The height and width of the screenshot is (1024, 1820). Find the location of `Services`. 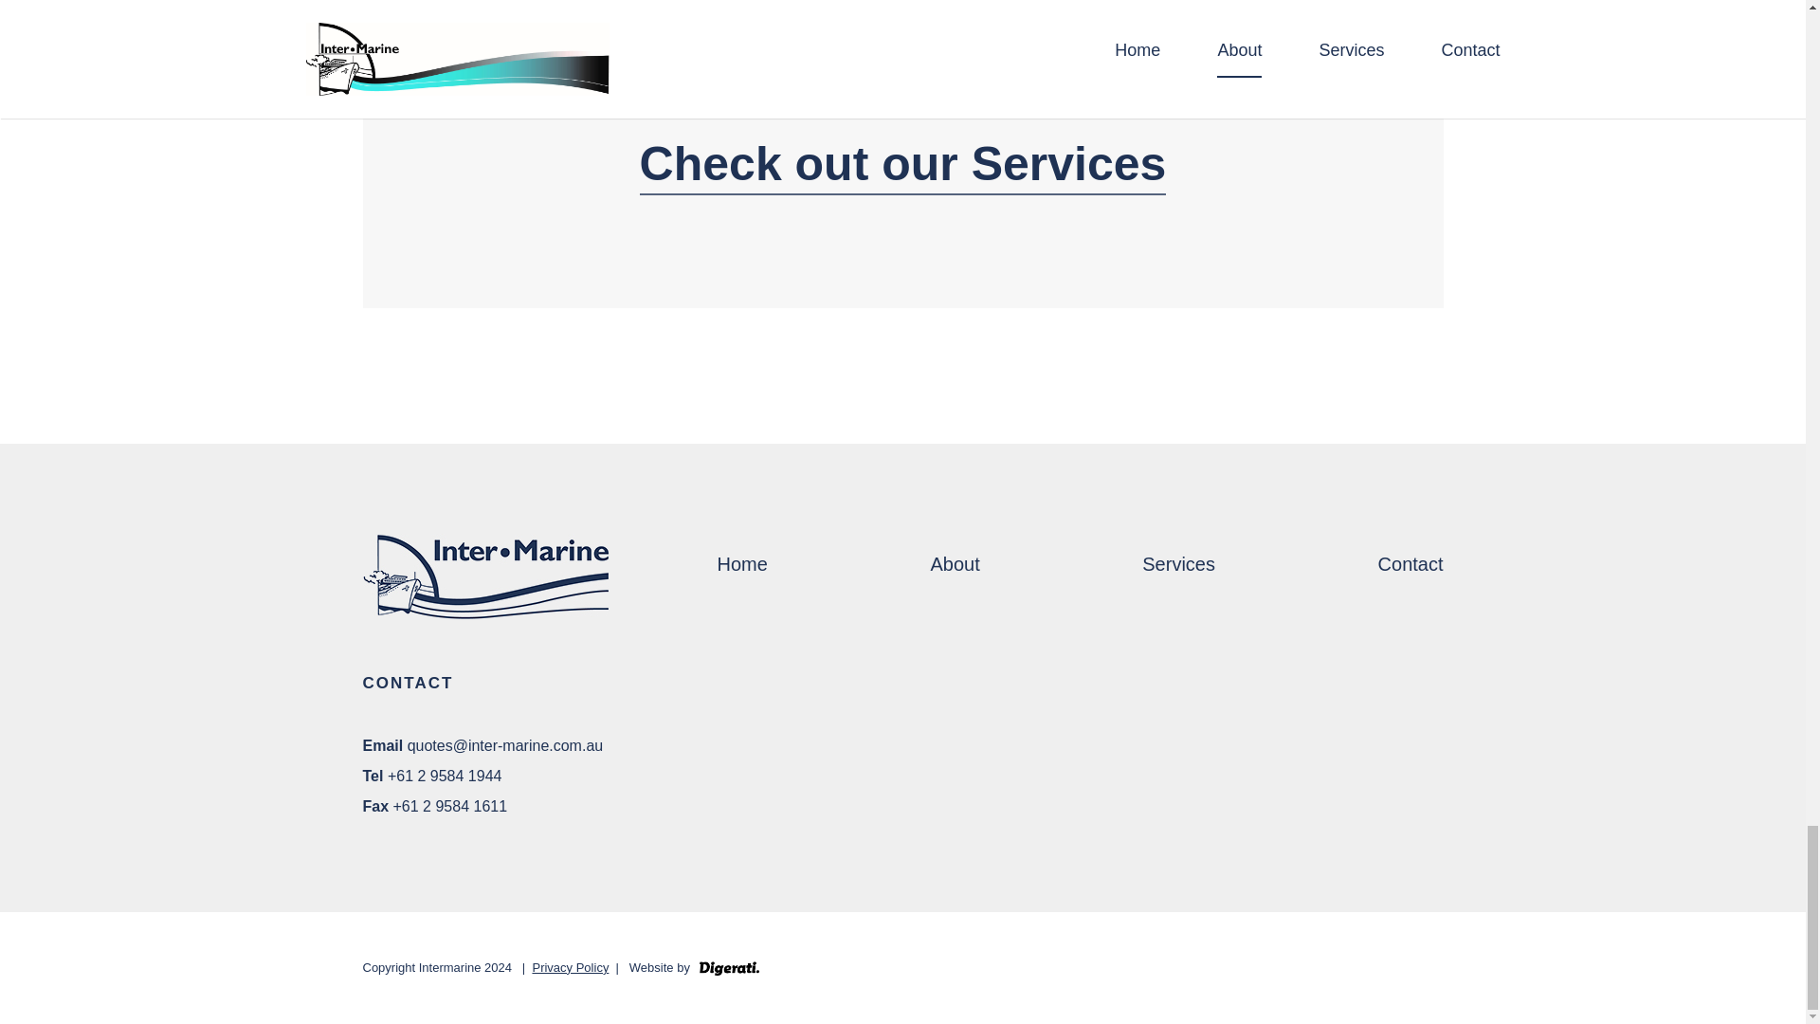

Services is located at coordinates (1179, 563).